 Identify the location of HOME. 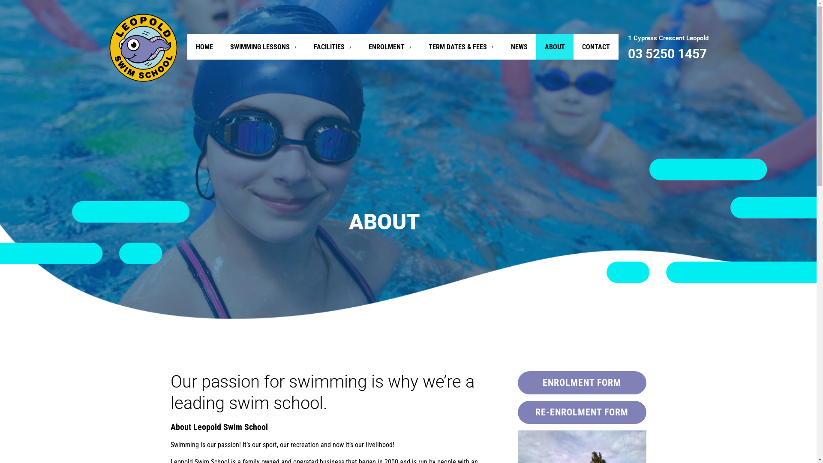
(204, 47).